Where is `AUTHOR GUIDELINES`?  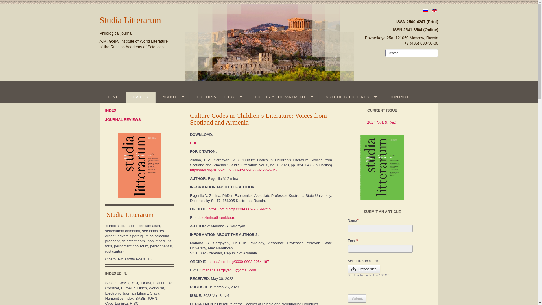
AUTHOR GUIDELINES is located at coordinates (350, 97).